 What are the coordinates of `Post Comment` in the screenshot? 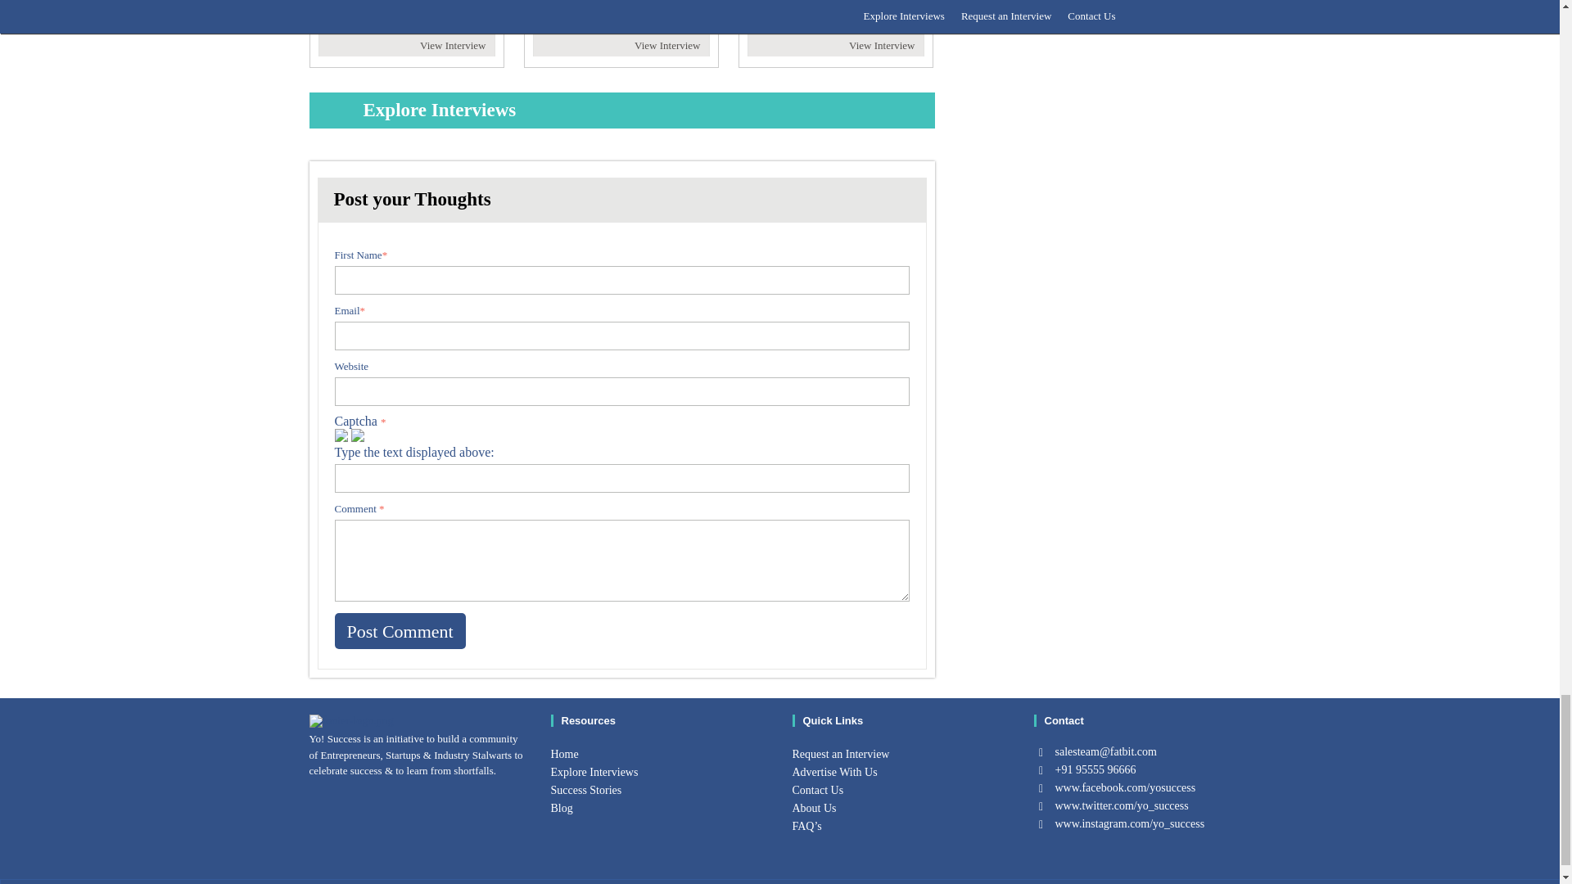 It's located at (400, 630).